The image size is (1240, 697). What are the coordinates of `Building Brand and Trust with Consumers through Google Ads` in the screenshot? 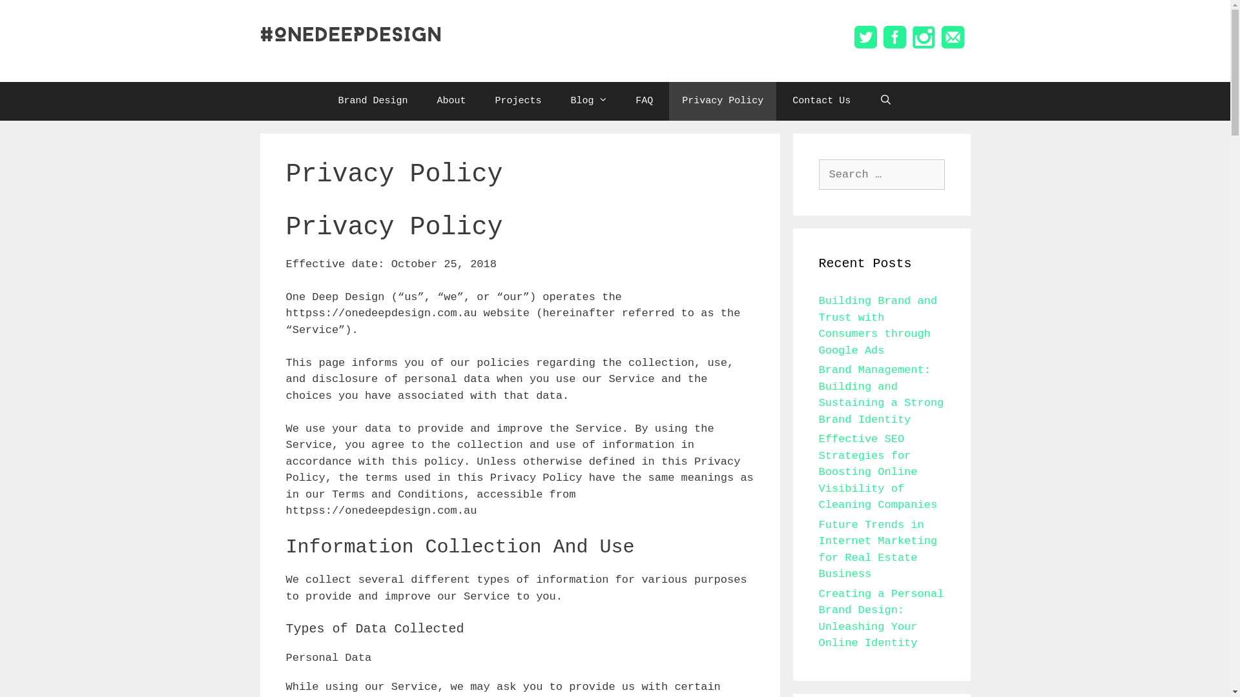 It's located at (878, 326).